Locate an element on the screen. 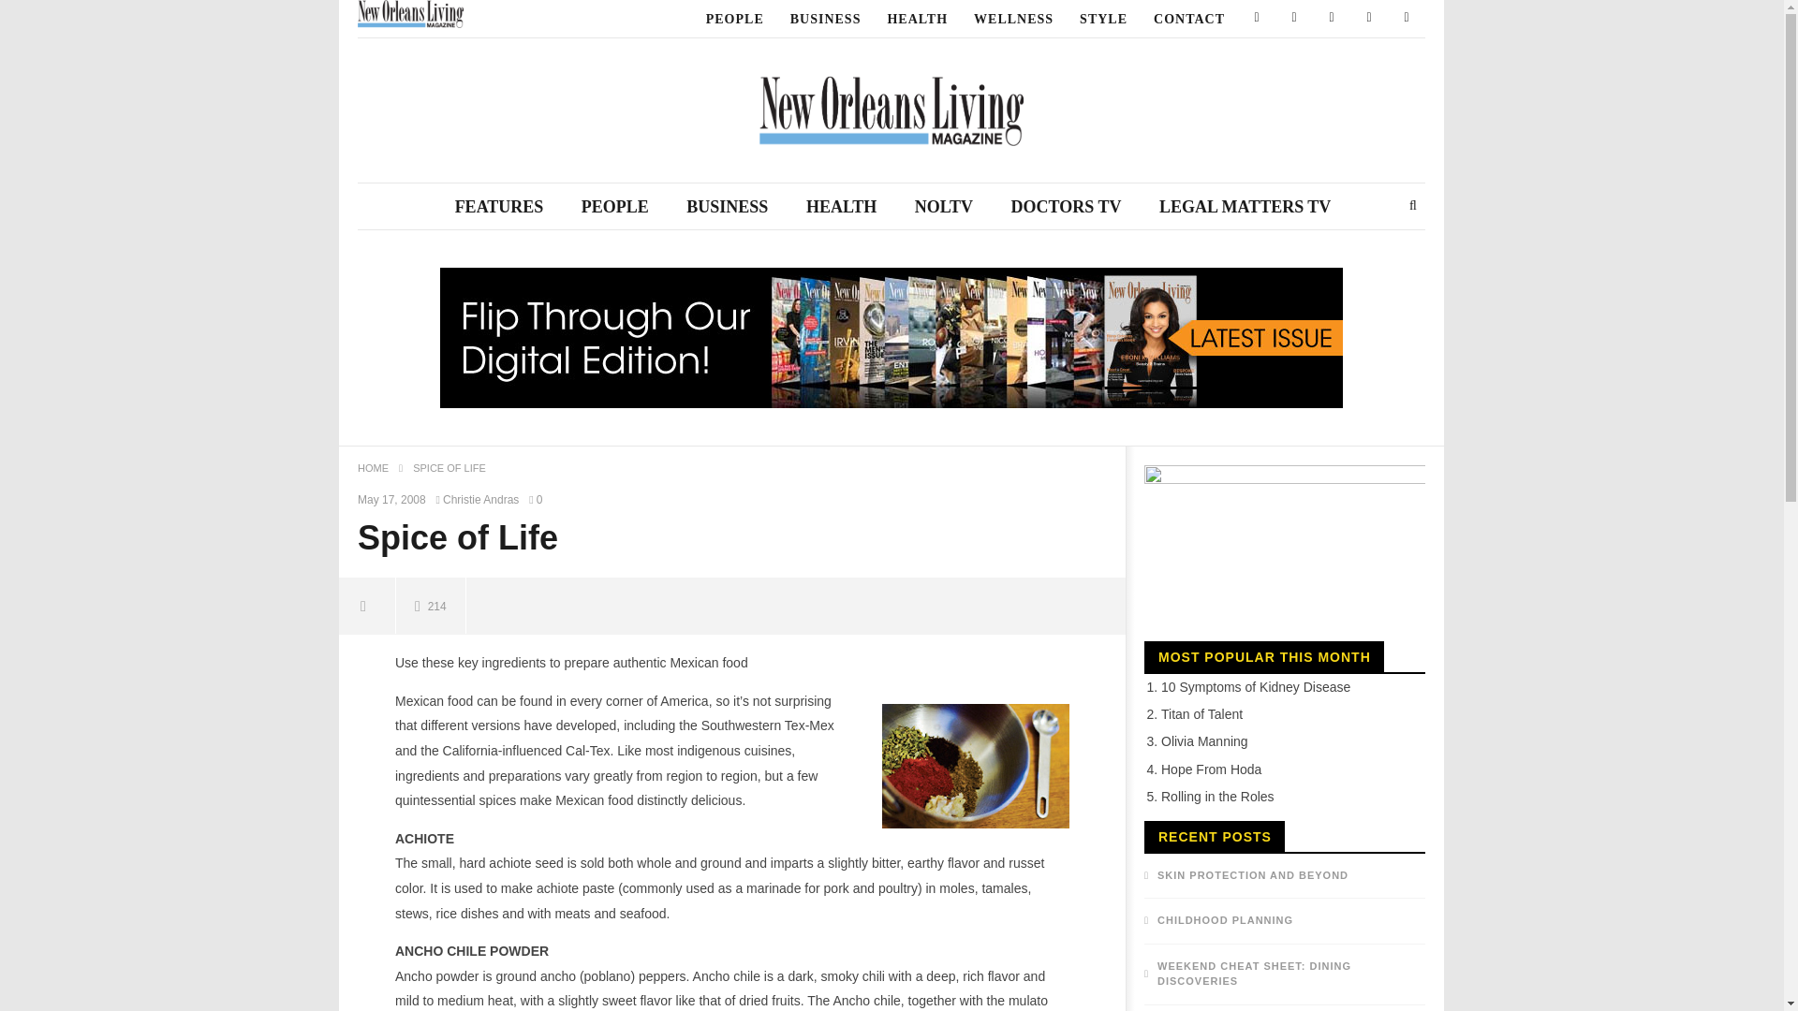 Image resolution: width=1798 pixels, height=1011 pixels. BUSINESS is located at coordinates (825, 19).